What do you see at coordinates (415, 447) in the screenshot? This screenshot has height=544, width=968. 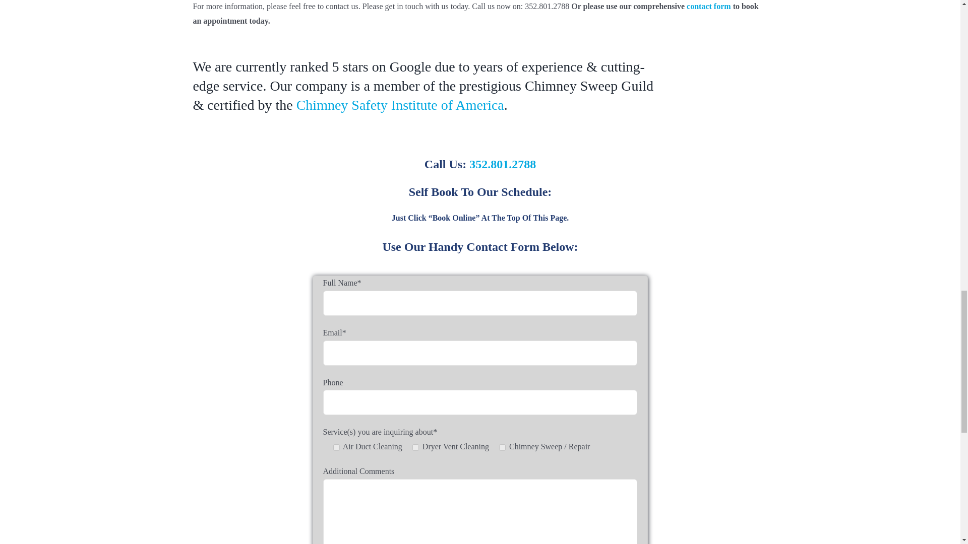 I see `Dryer Vent Cleaning` at bounding box center [415, 447].